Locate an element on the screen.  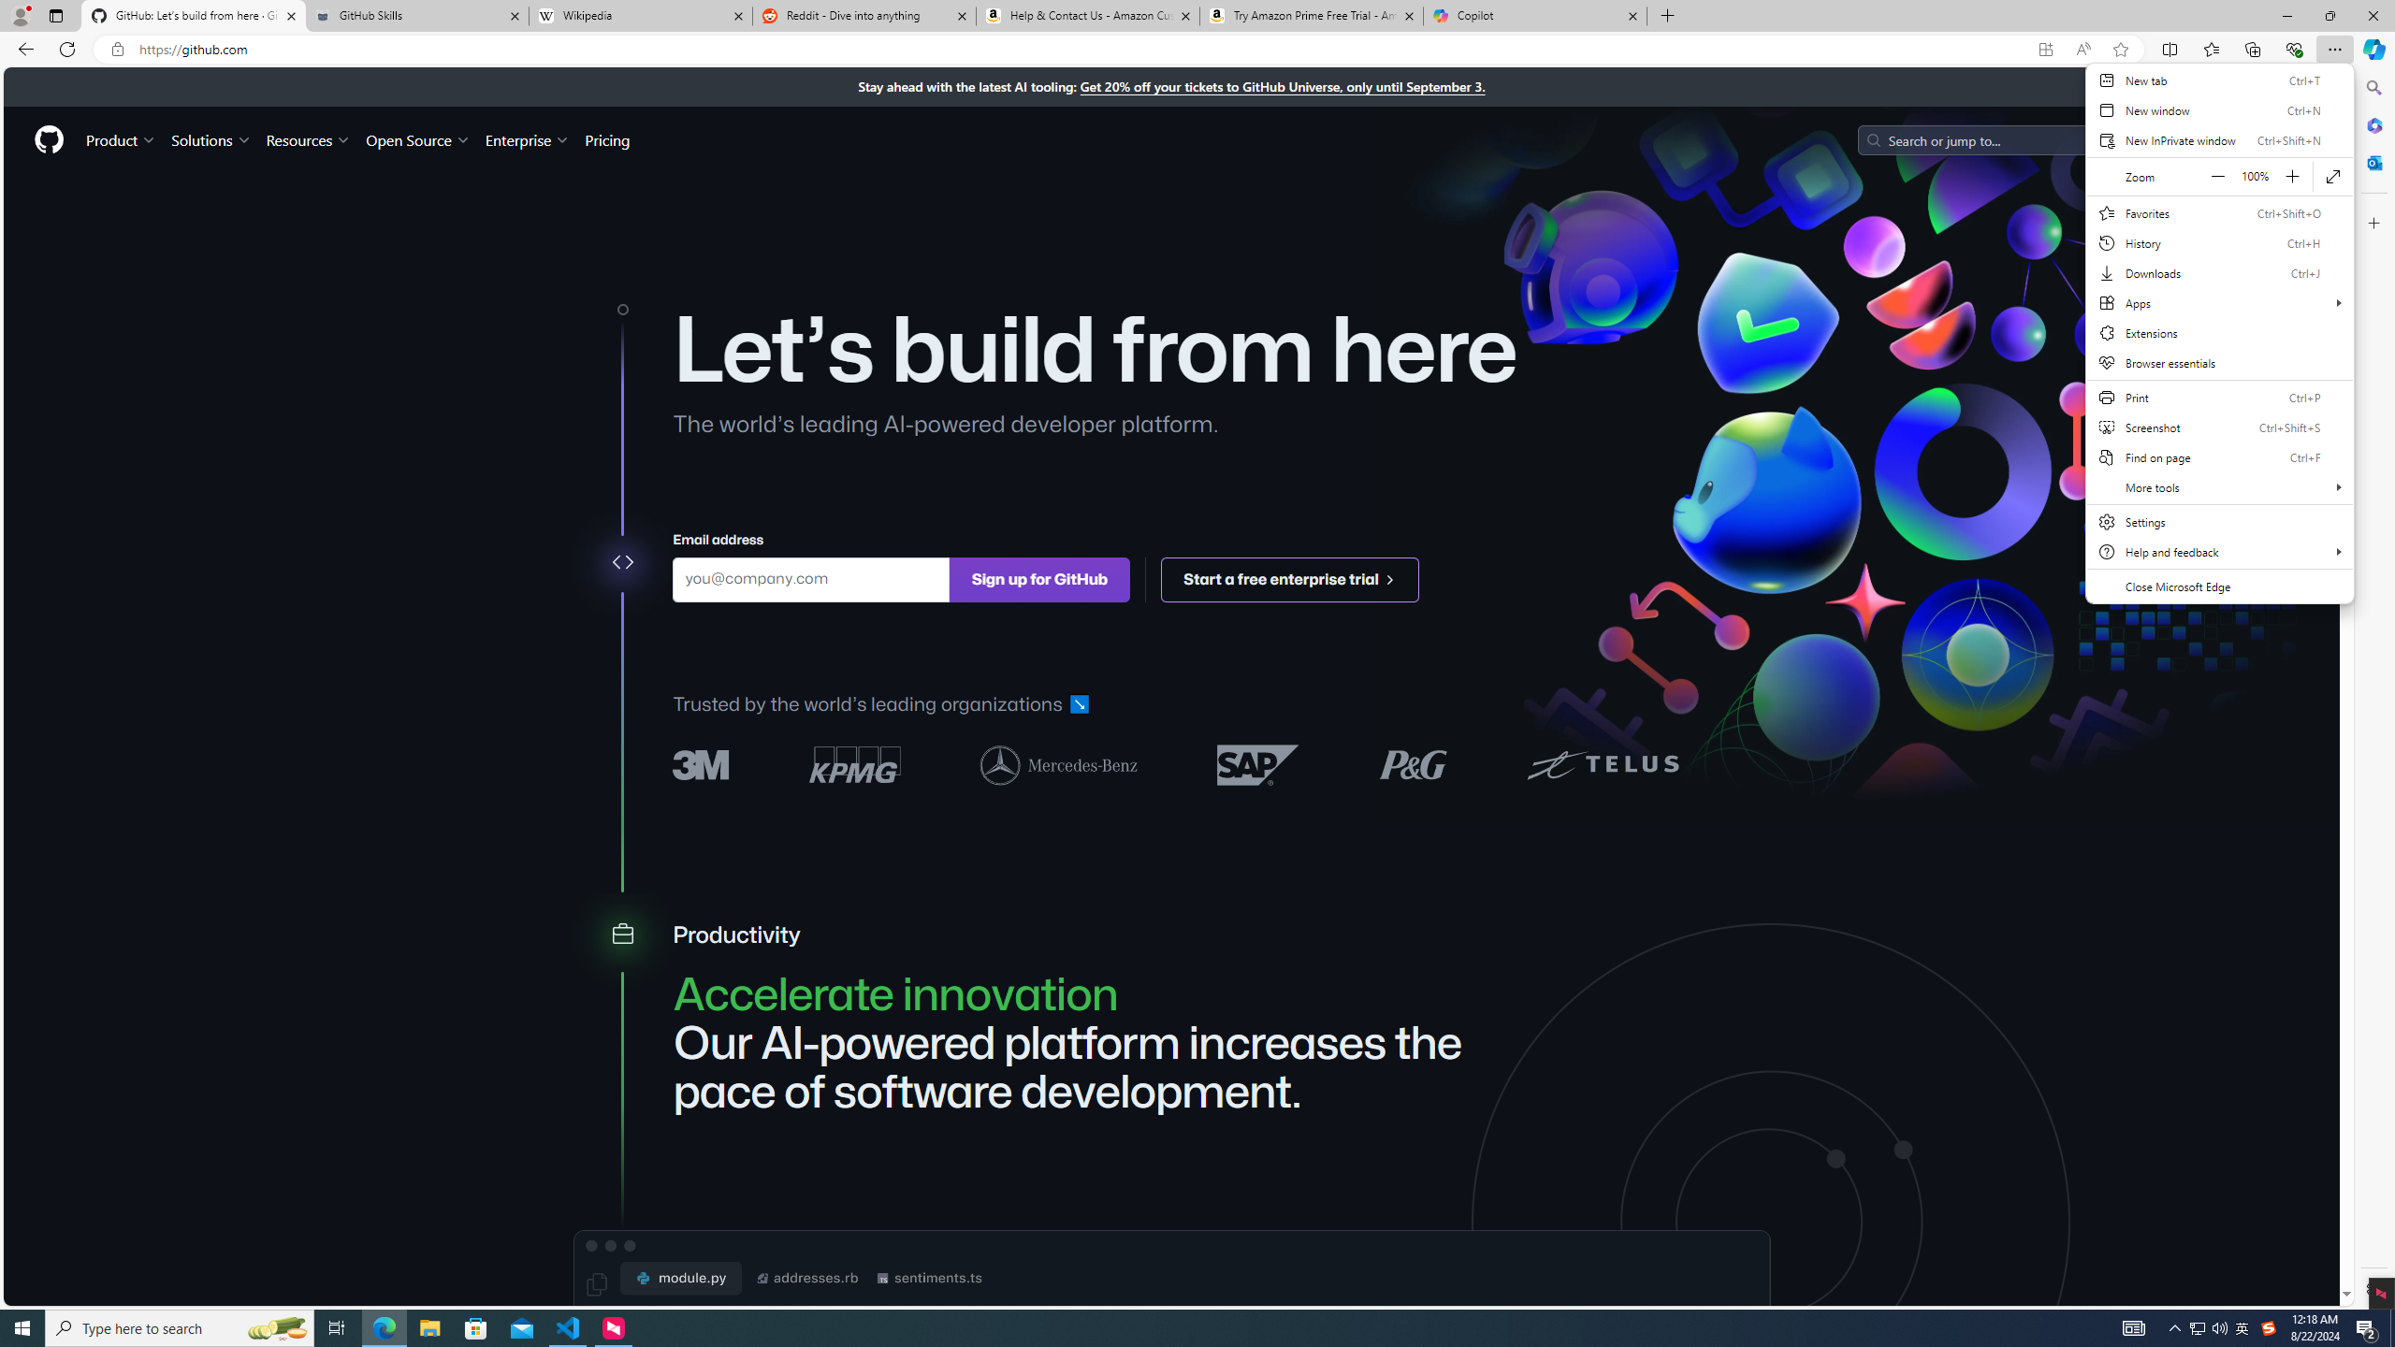
Start a free enterprise trial  is located at coordinates (1291, 578).